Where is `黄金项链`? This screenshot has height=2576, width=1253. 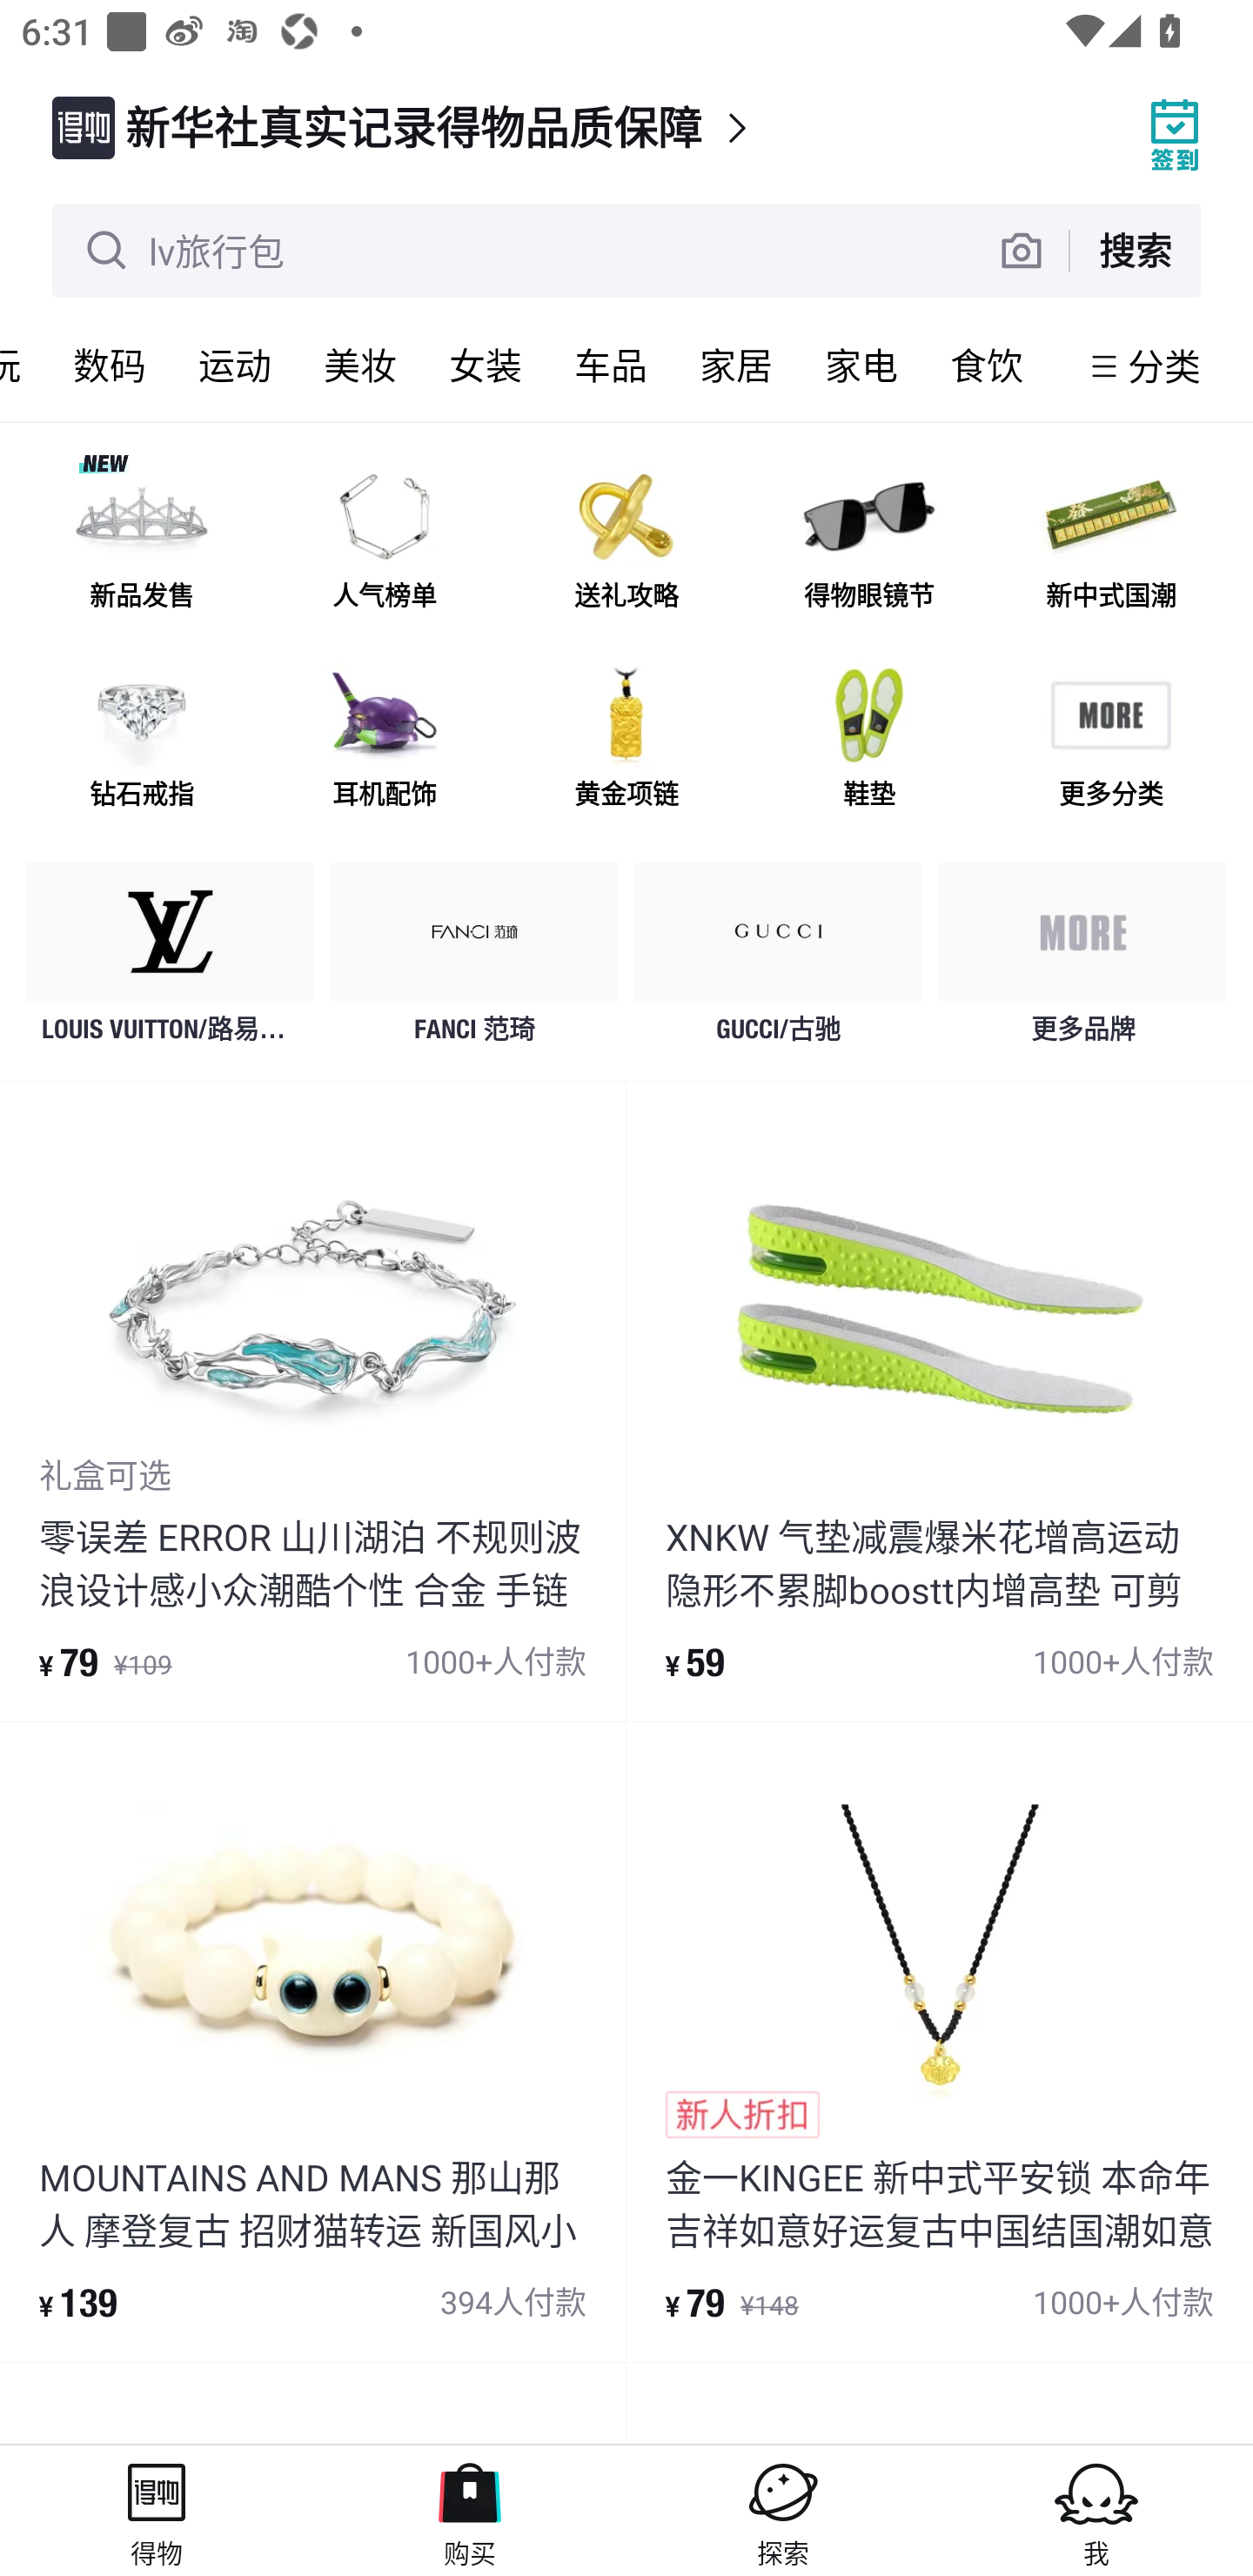
黄金项链 is located at coordinates (626, 740).